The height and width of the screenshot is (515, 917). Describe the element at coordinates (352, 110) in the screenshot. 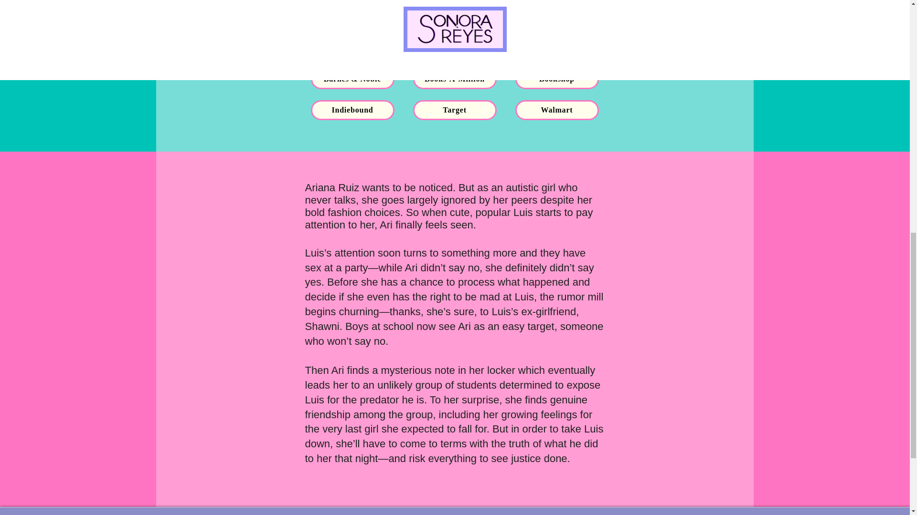

I see `Indiebound` at that location.